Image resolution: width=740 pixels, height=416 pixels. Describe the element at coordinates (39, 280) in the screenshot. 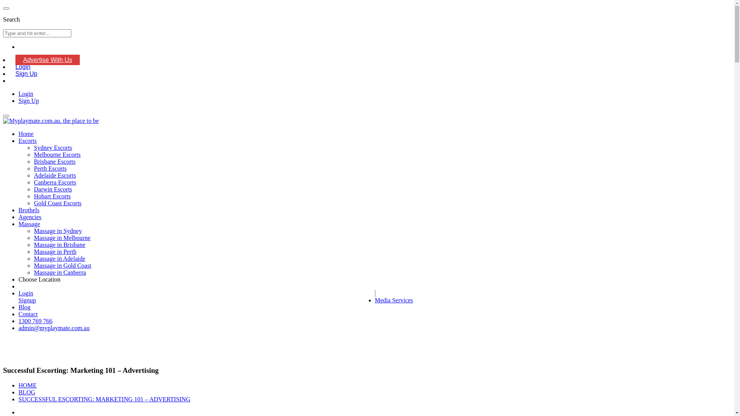

I see `Choose Location` at that location.